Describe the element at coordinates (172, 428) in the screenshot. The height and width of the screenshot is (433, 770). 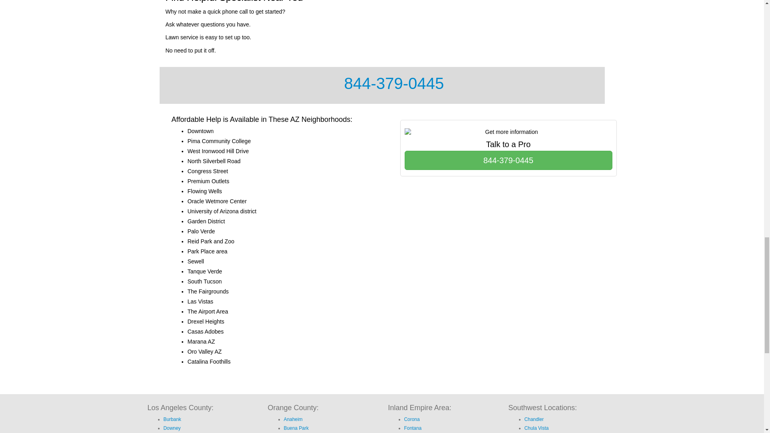
I see `Downey` at that location.